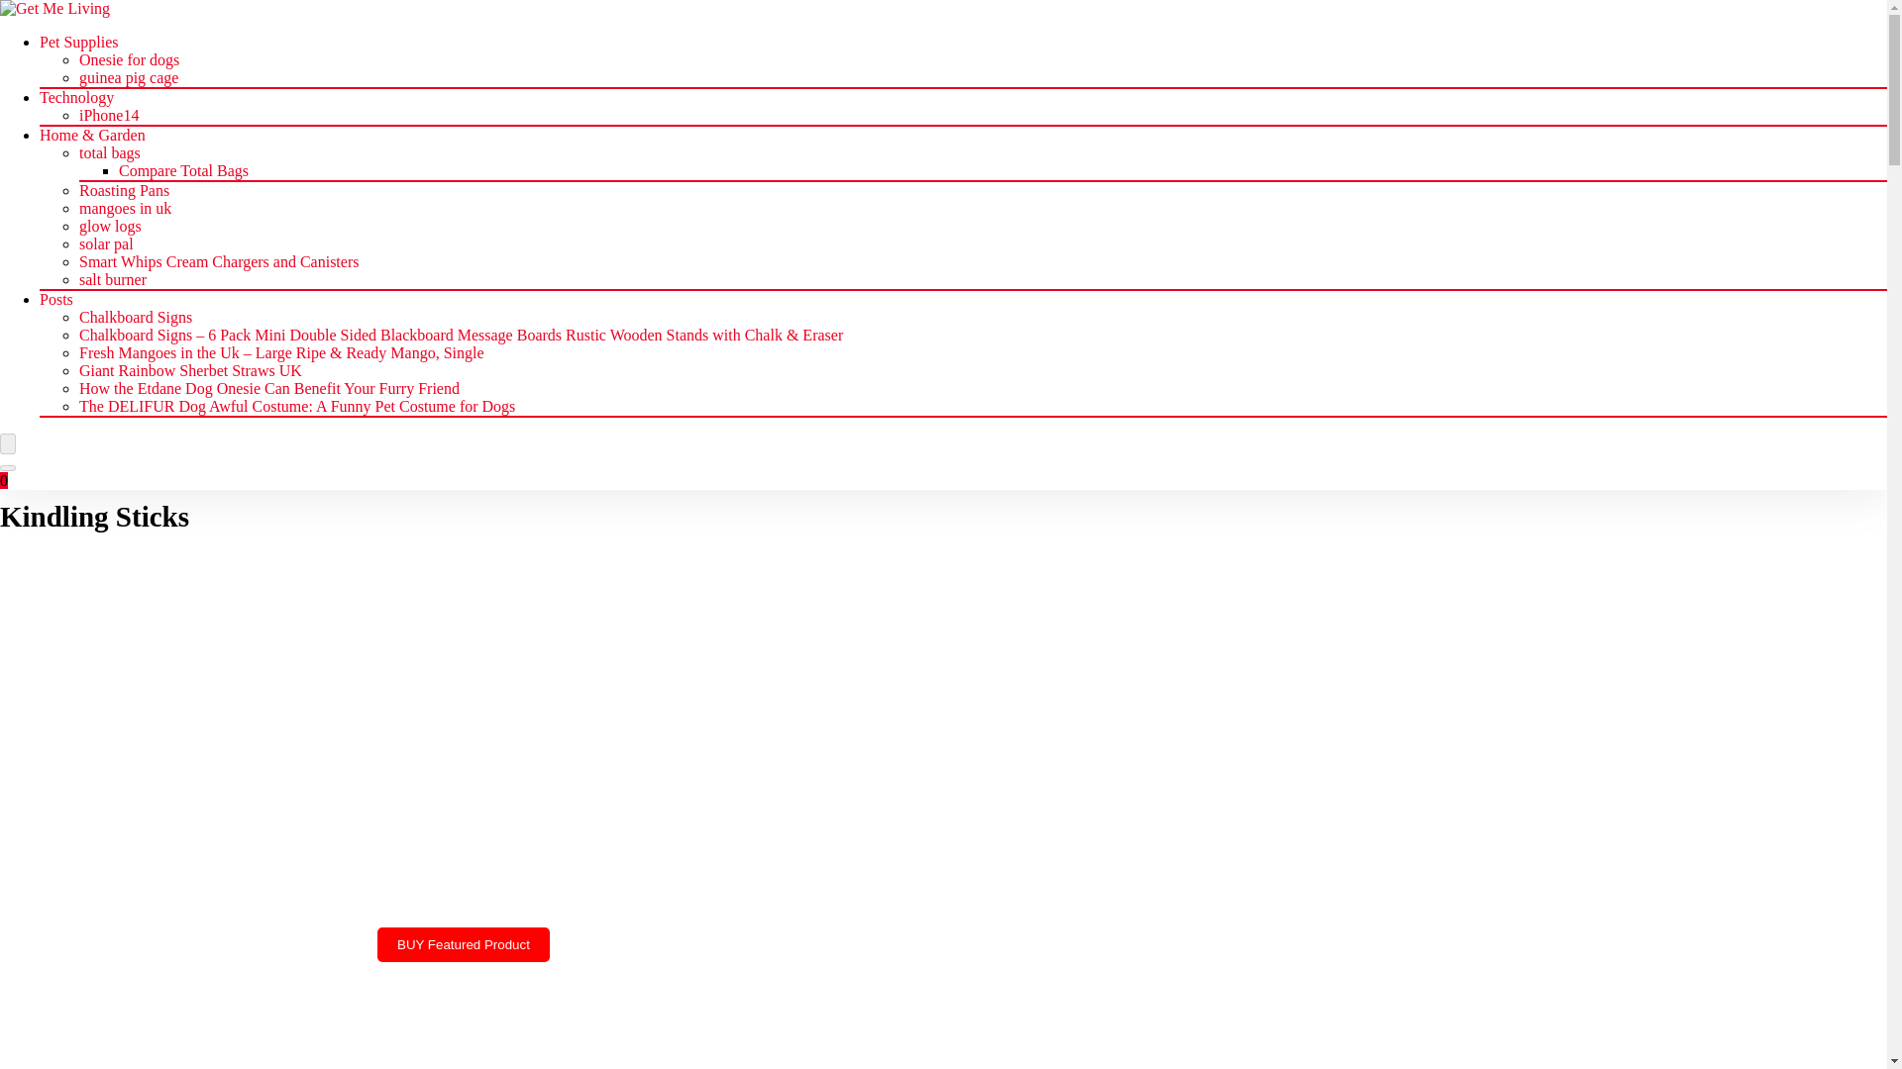  What do you see at coordinates (190, 370) in the screenshot?
I see `Giant Rainbow Sherbet Straws UK` at bounding box center [190, 370].